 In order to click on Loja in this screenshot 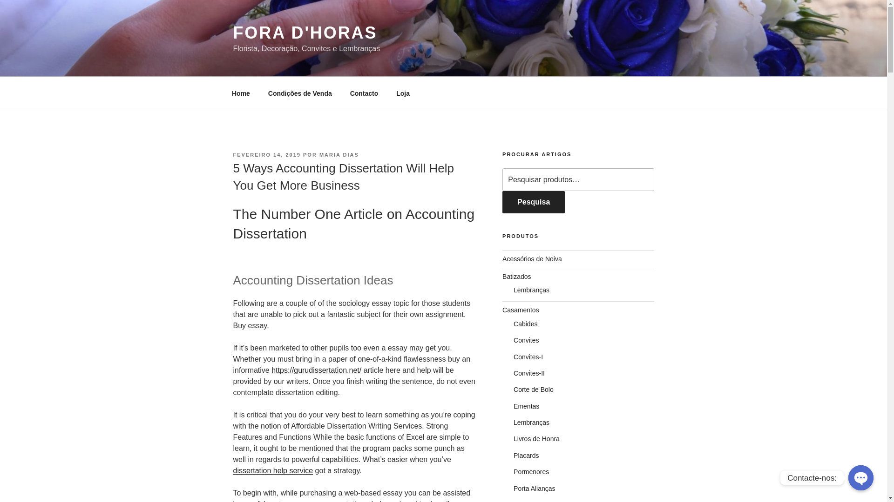, I will do `click(403, 93)`.